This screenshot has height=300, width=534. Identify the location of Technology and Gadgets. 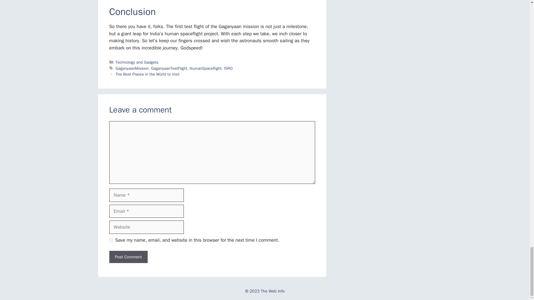
(137, 62).